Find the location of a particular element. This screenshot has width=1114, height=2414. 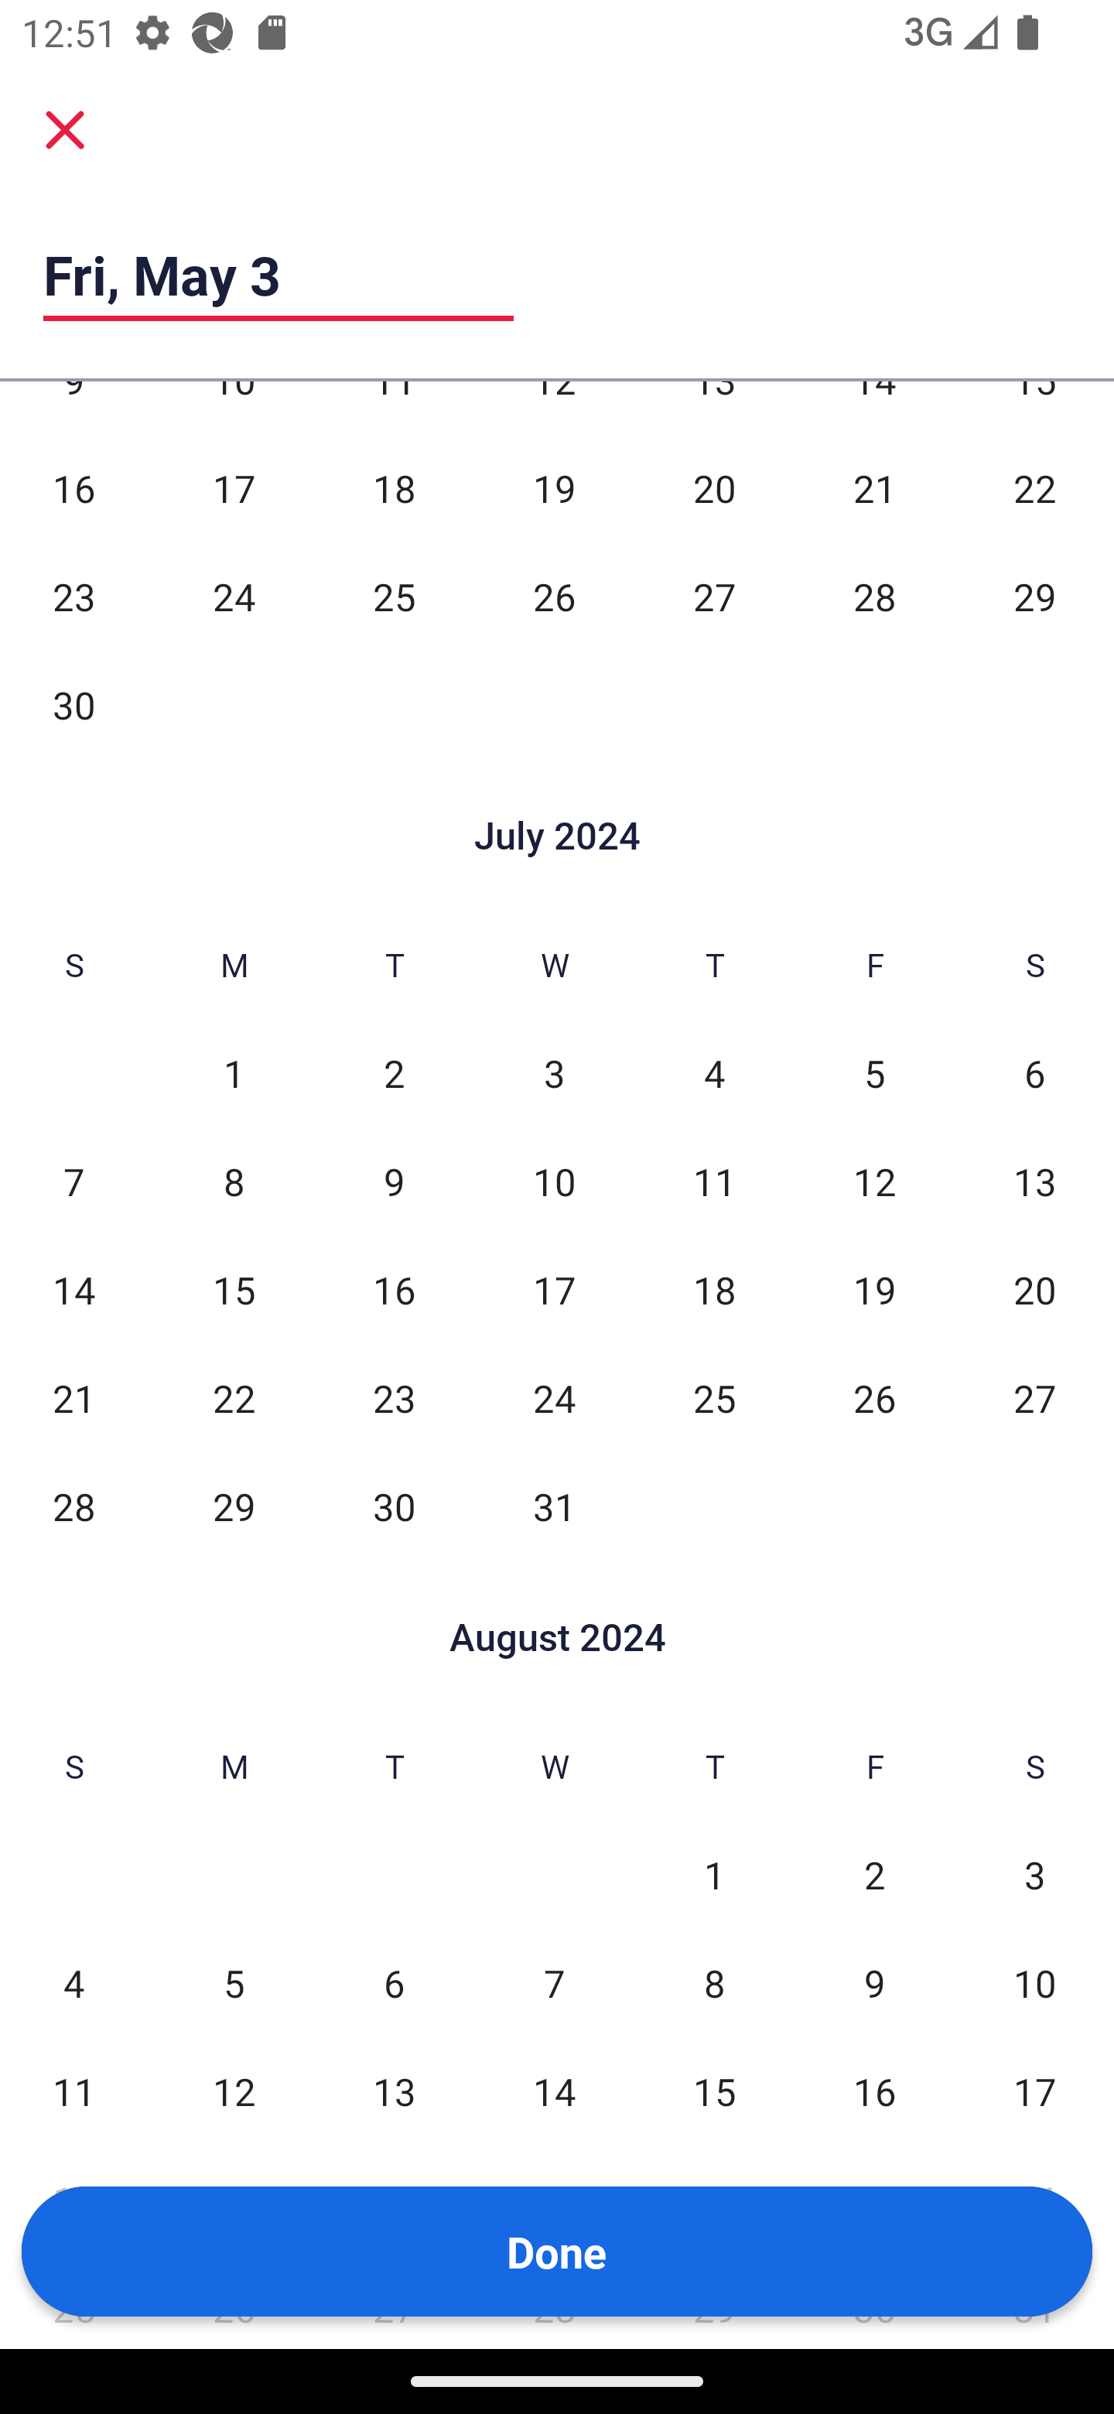

25 Tue, Jun 25, Not Selected is located at coordinates (395, 597).